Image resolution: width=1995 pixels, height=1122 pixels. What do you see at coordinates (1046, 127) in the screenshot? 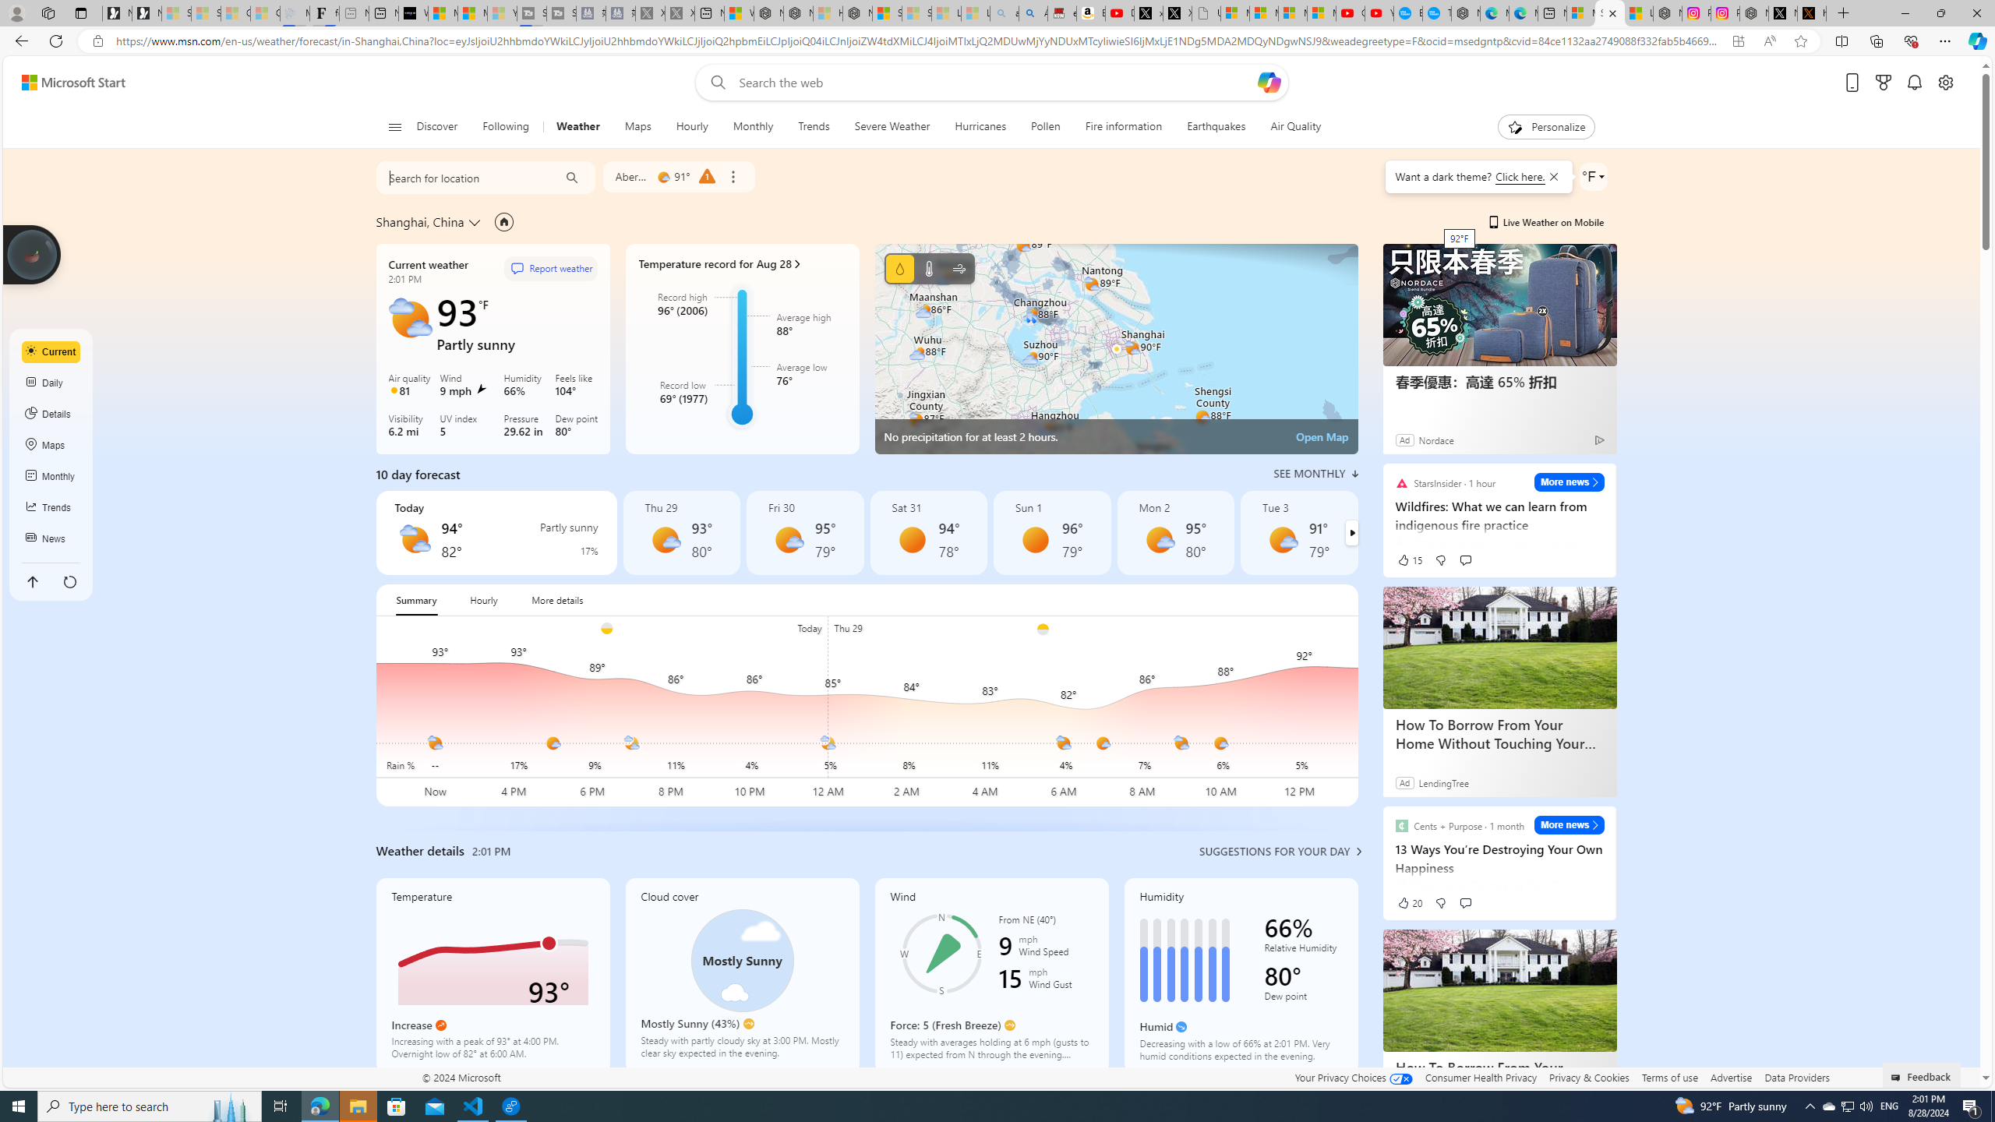
I see `Pollen` at bounding box center [1046, 127].